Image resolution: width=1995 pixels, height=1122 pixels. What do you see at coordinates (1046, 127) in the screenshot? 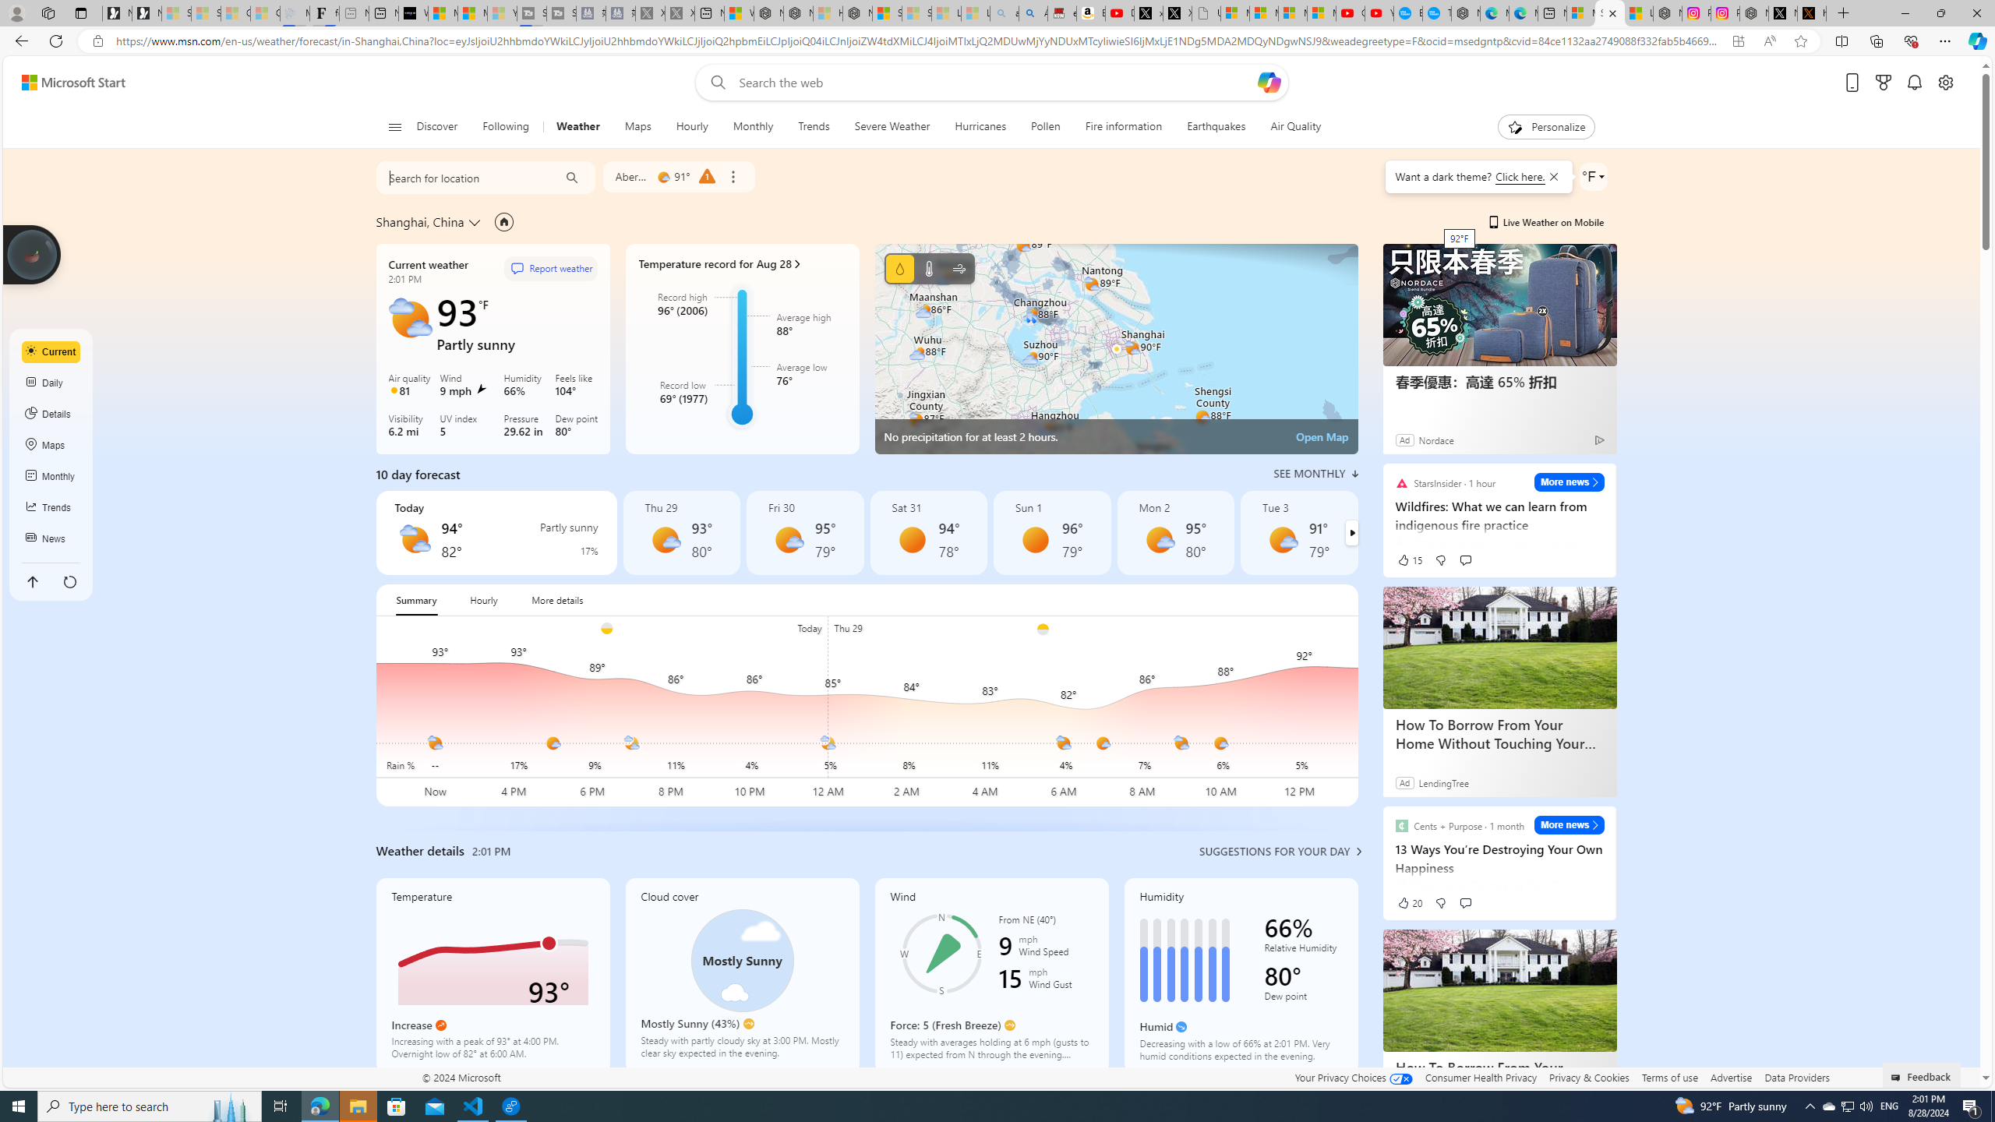
I see `Pollen` at bounding box center [1046, 127].